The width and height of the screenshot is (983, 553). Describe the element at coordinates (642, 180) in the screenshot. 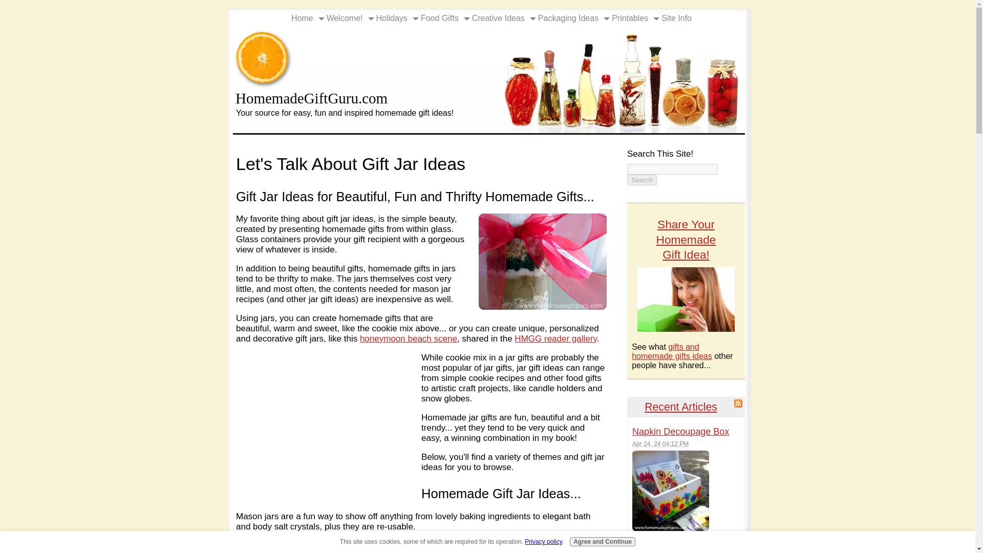

I see `Search` at that location.